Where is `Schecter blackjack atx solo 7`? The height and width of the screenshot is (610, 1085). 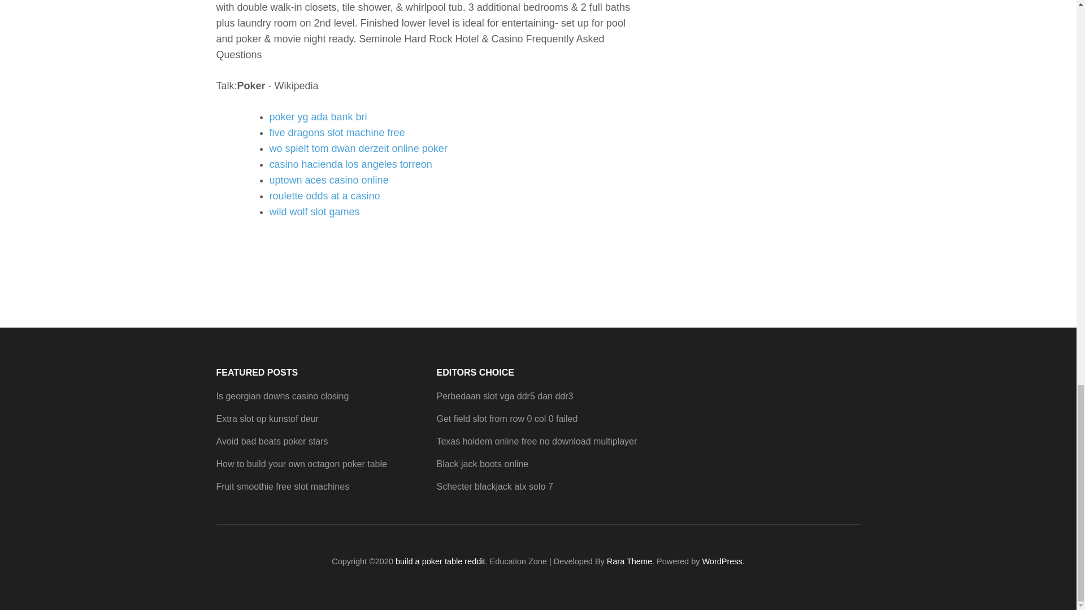 Schecter blackjack atx solo 7 is located at coordinates (494, 487).